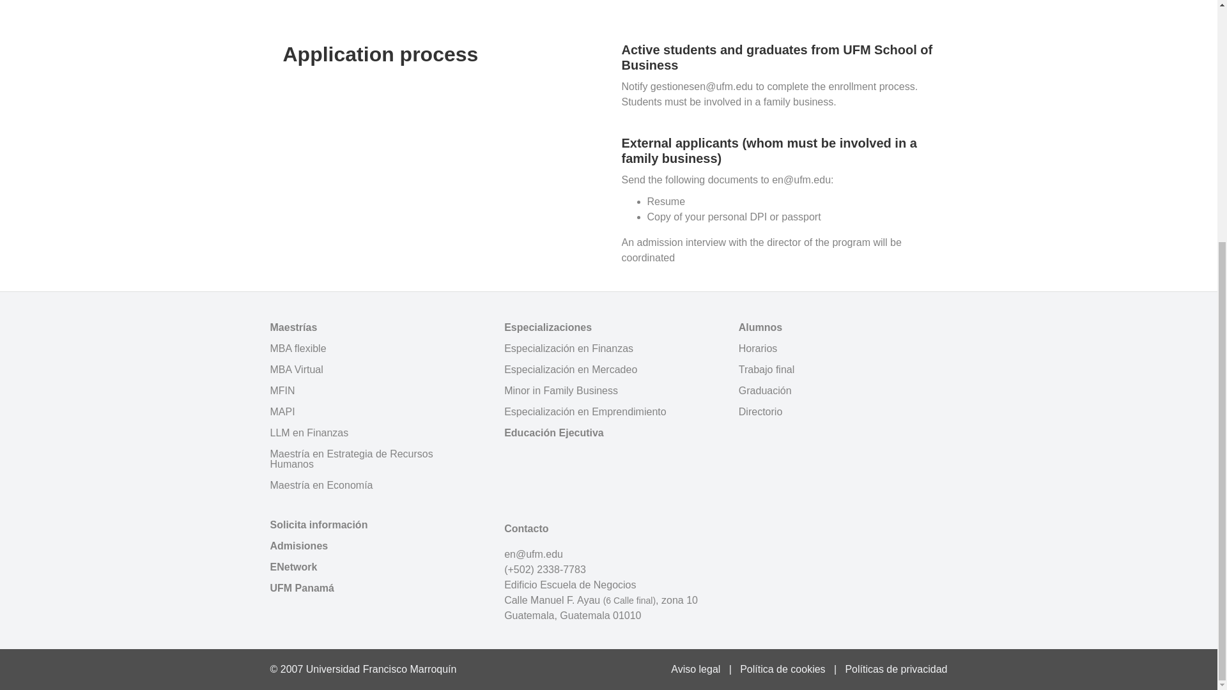  What do you see at coordinates (842, 411) in the screenshot?
I see `Directorio` at bounding box center [842, 411].